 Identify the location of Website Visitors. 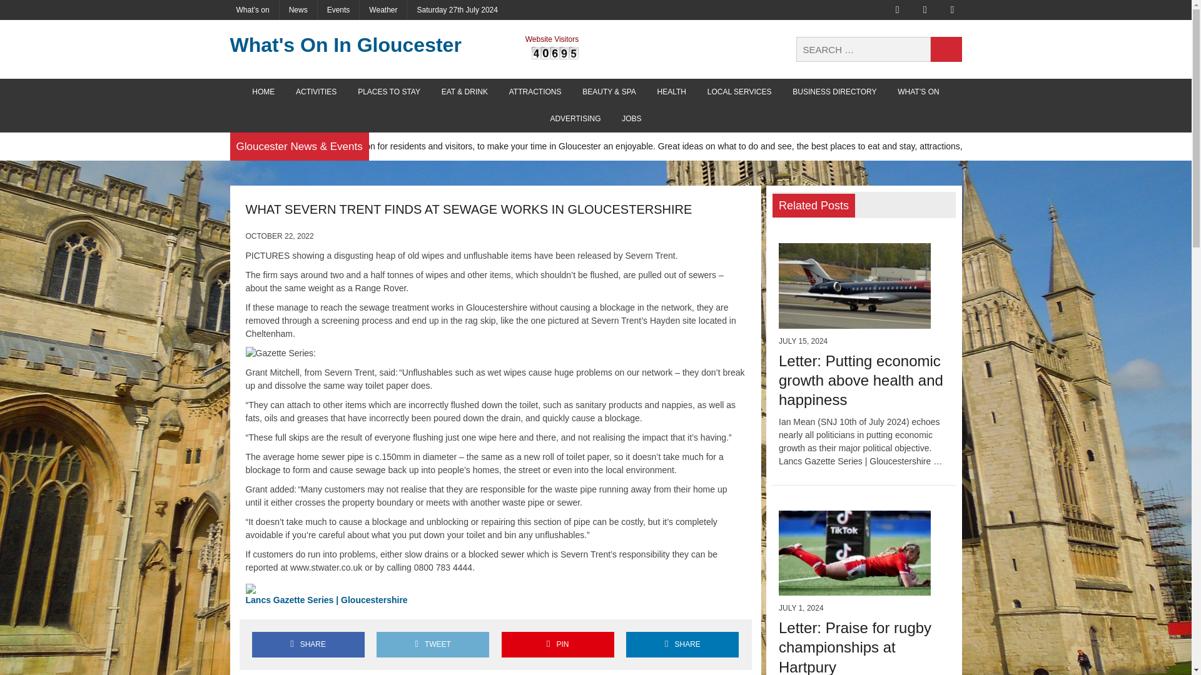
(555, 52).